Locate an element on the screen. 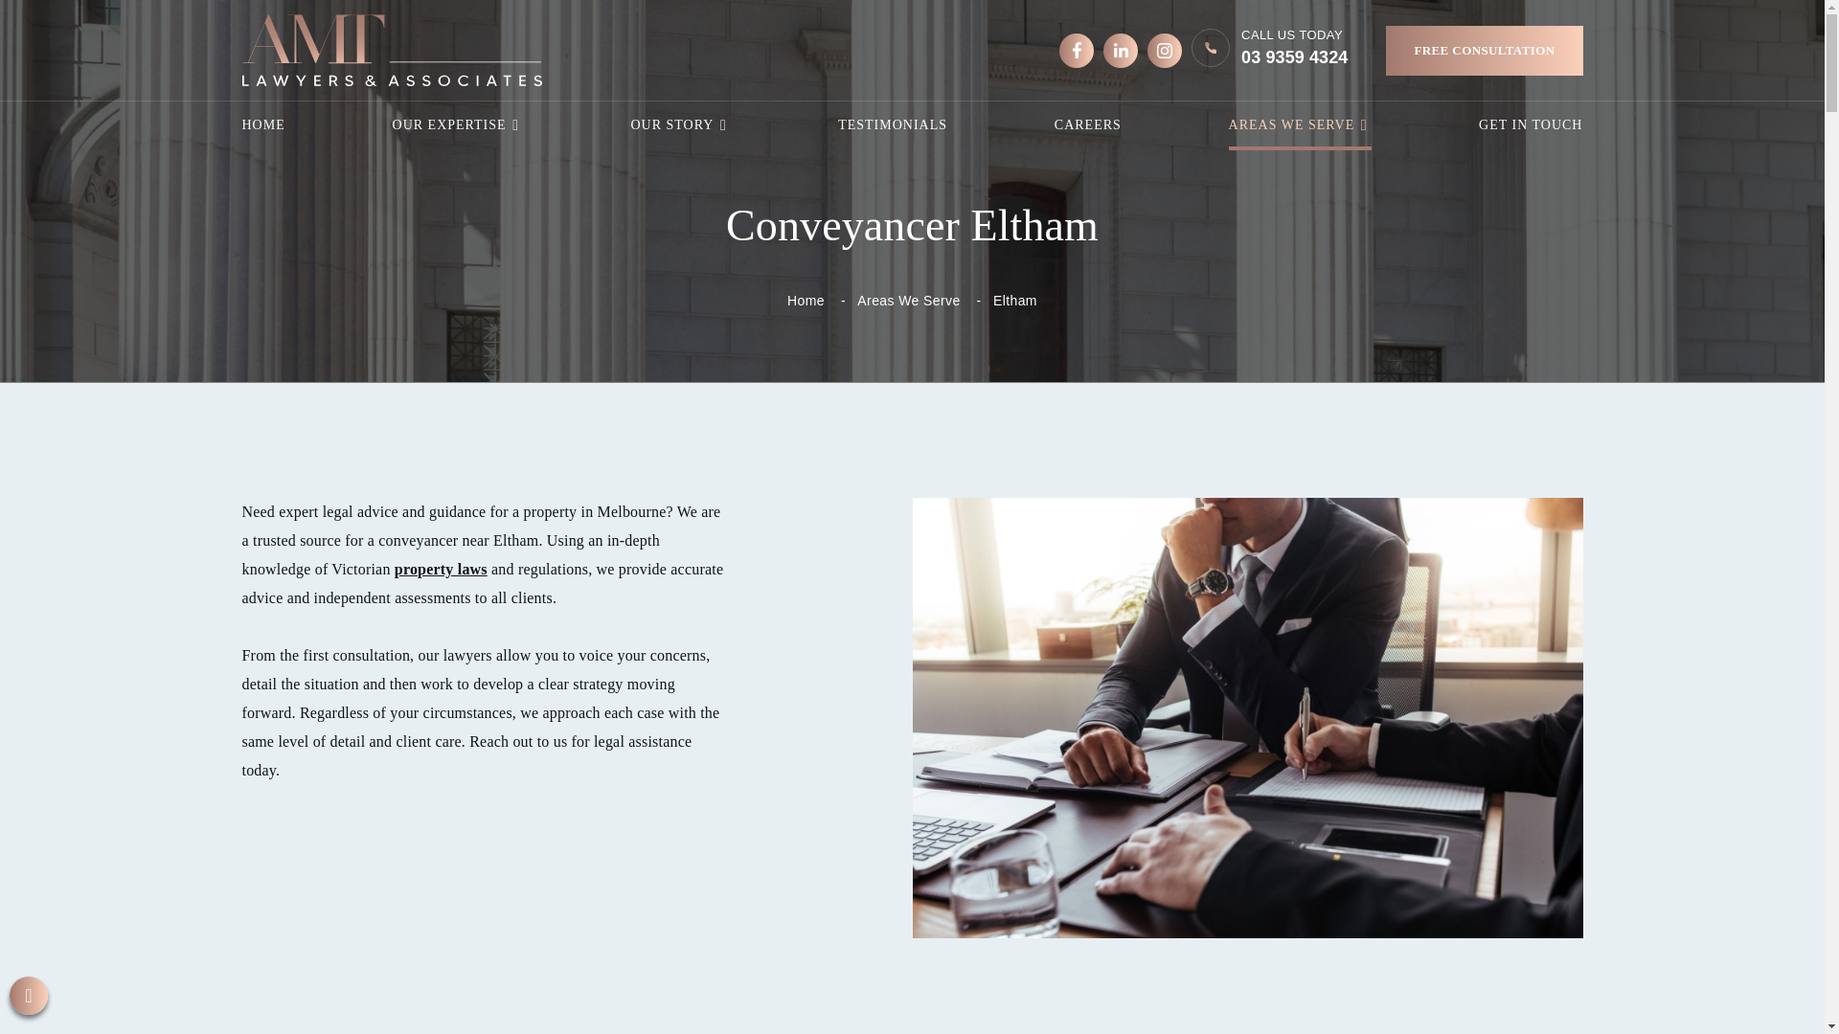 The image size is (1839, 1034). linkedin is located at coordinates (458, 124).